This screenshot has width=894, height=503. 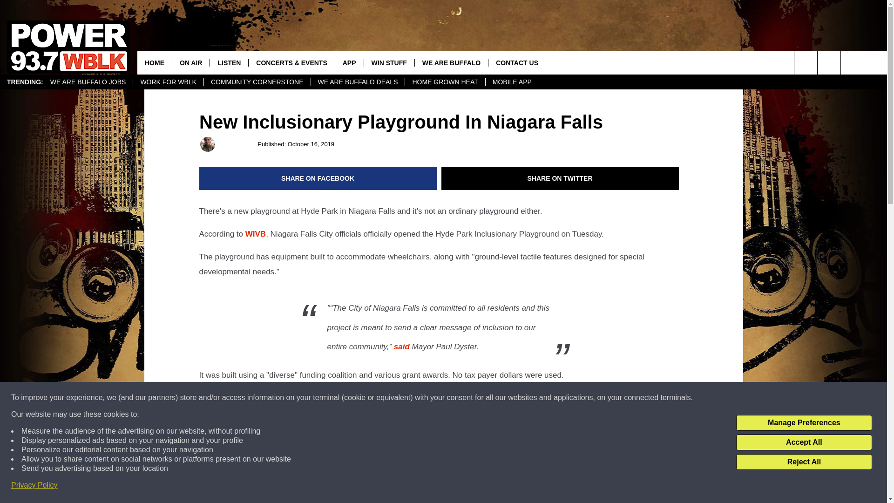 What do you see at coordinates (804, 462) in the screenshot?
I see `Reject All` at bounding box center [804, 462].